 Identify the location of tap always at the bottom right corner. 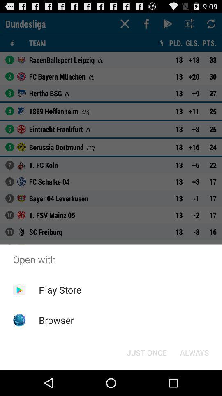
(194, 352).